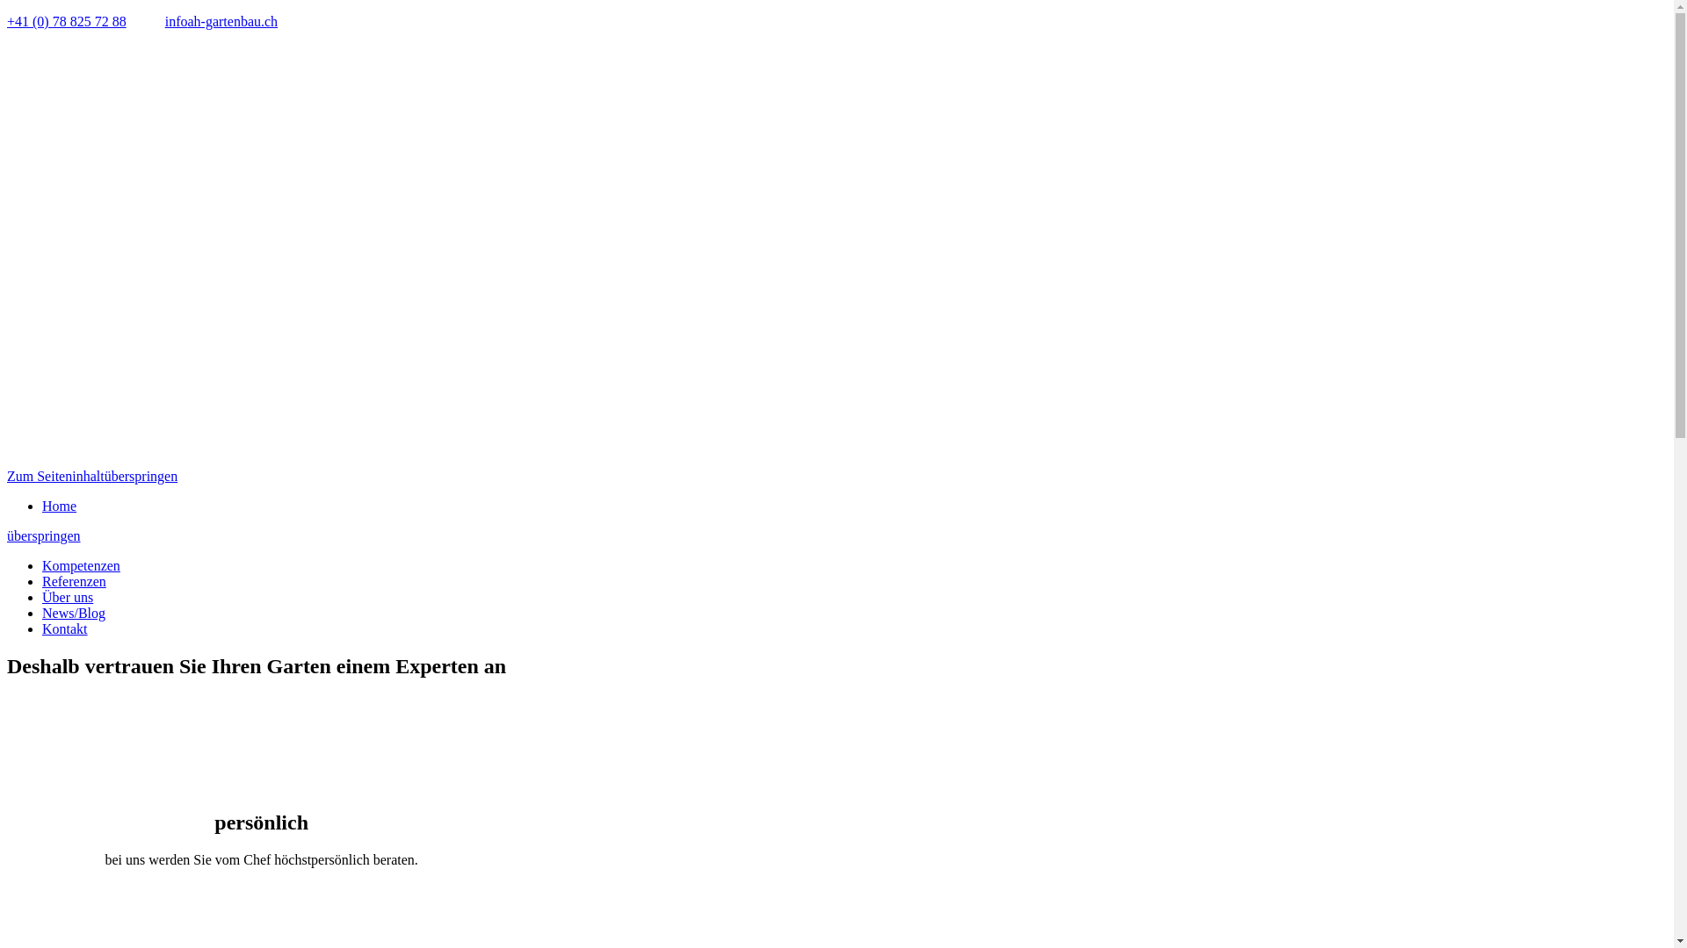 This screenshot has width=1687, height=948. I want to click on infoah-gartenbau.ch, so click(221, 21).